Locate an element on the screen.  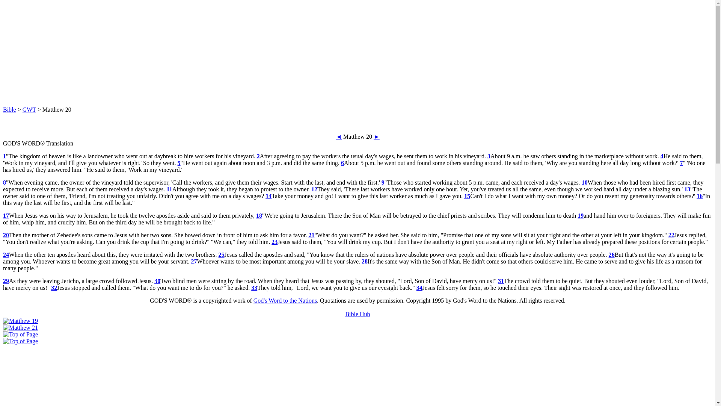
Bible Hub is located at coordinates (357, 314).